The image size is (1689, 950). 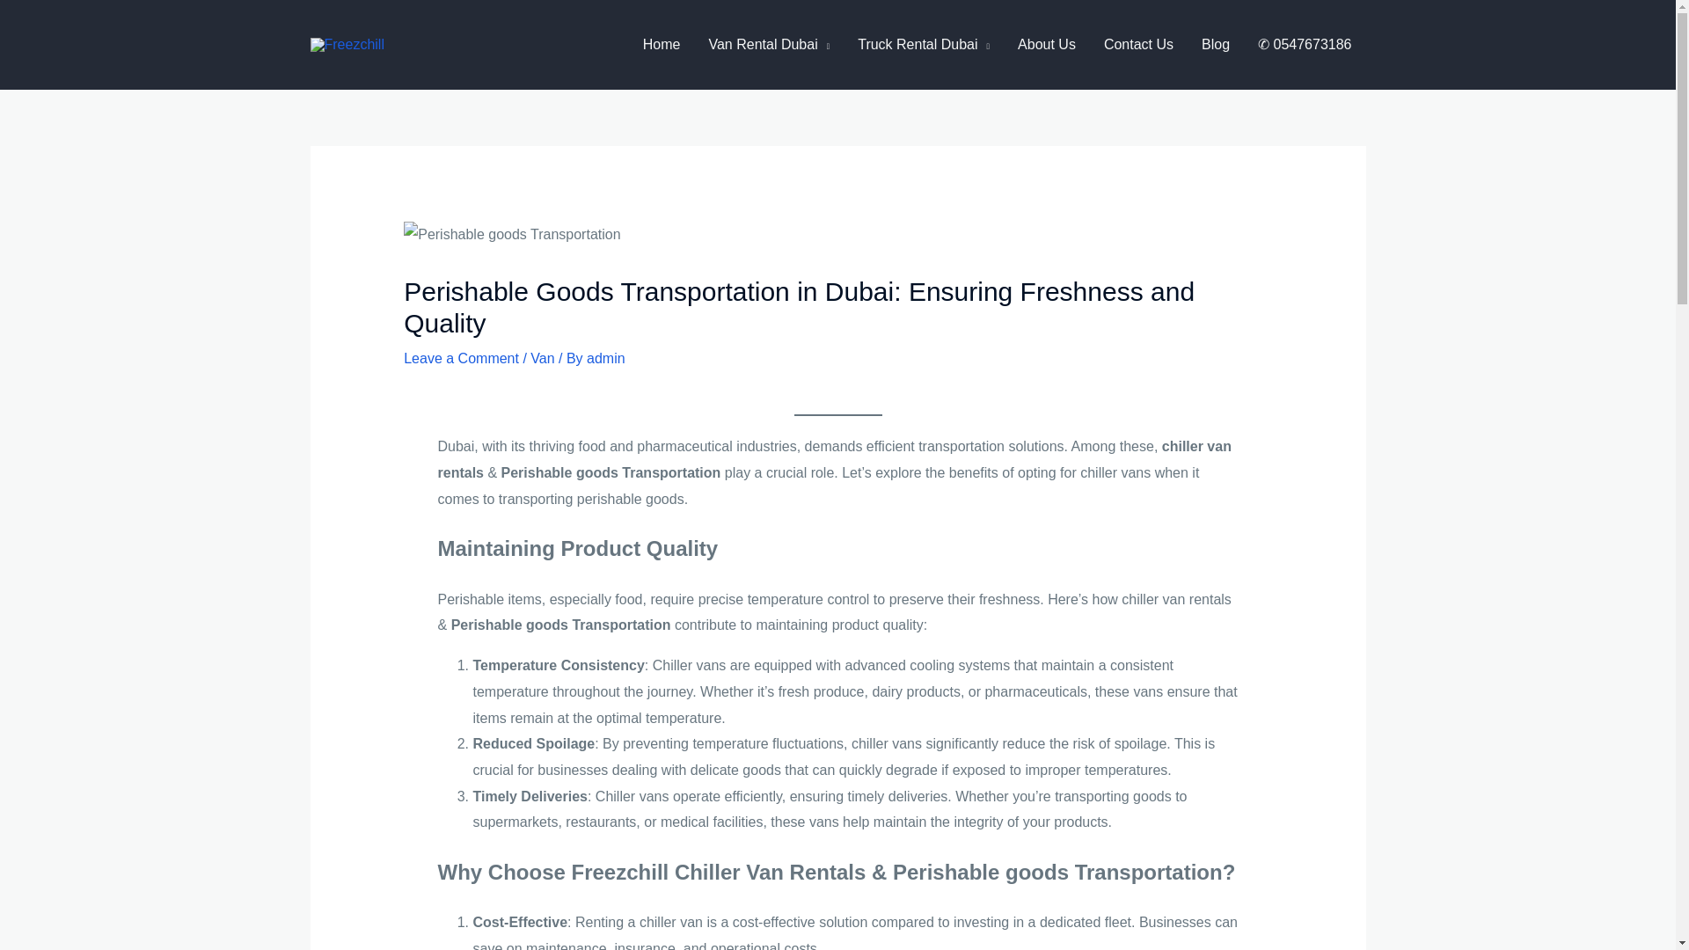 I want to click on Home, so click(x=662, y=45).